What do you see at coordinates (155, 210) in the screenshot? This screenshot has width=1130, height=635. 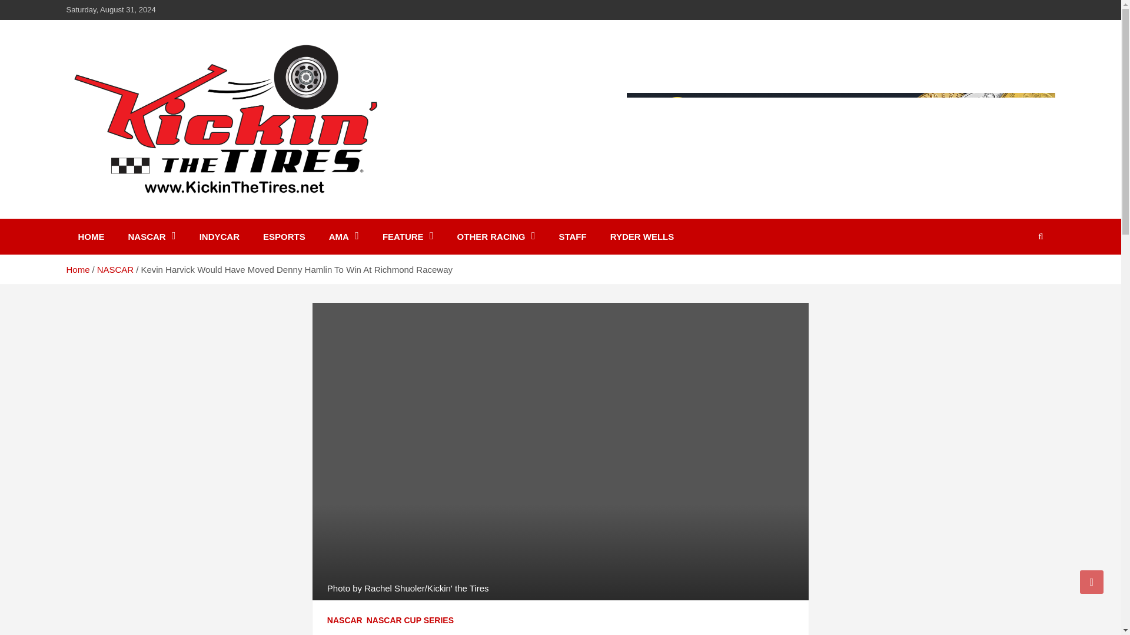 I see `Kickin' the Tires` at bounding box center [155, 210].